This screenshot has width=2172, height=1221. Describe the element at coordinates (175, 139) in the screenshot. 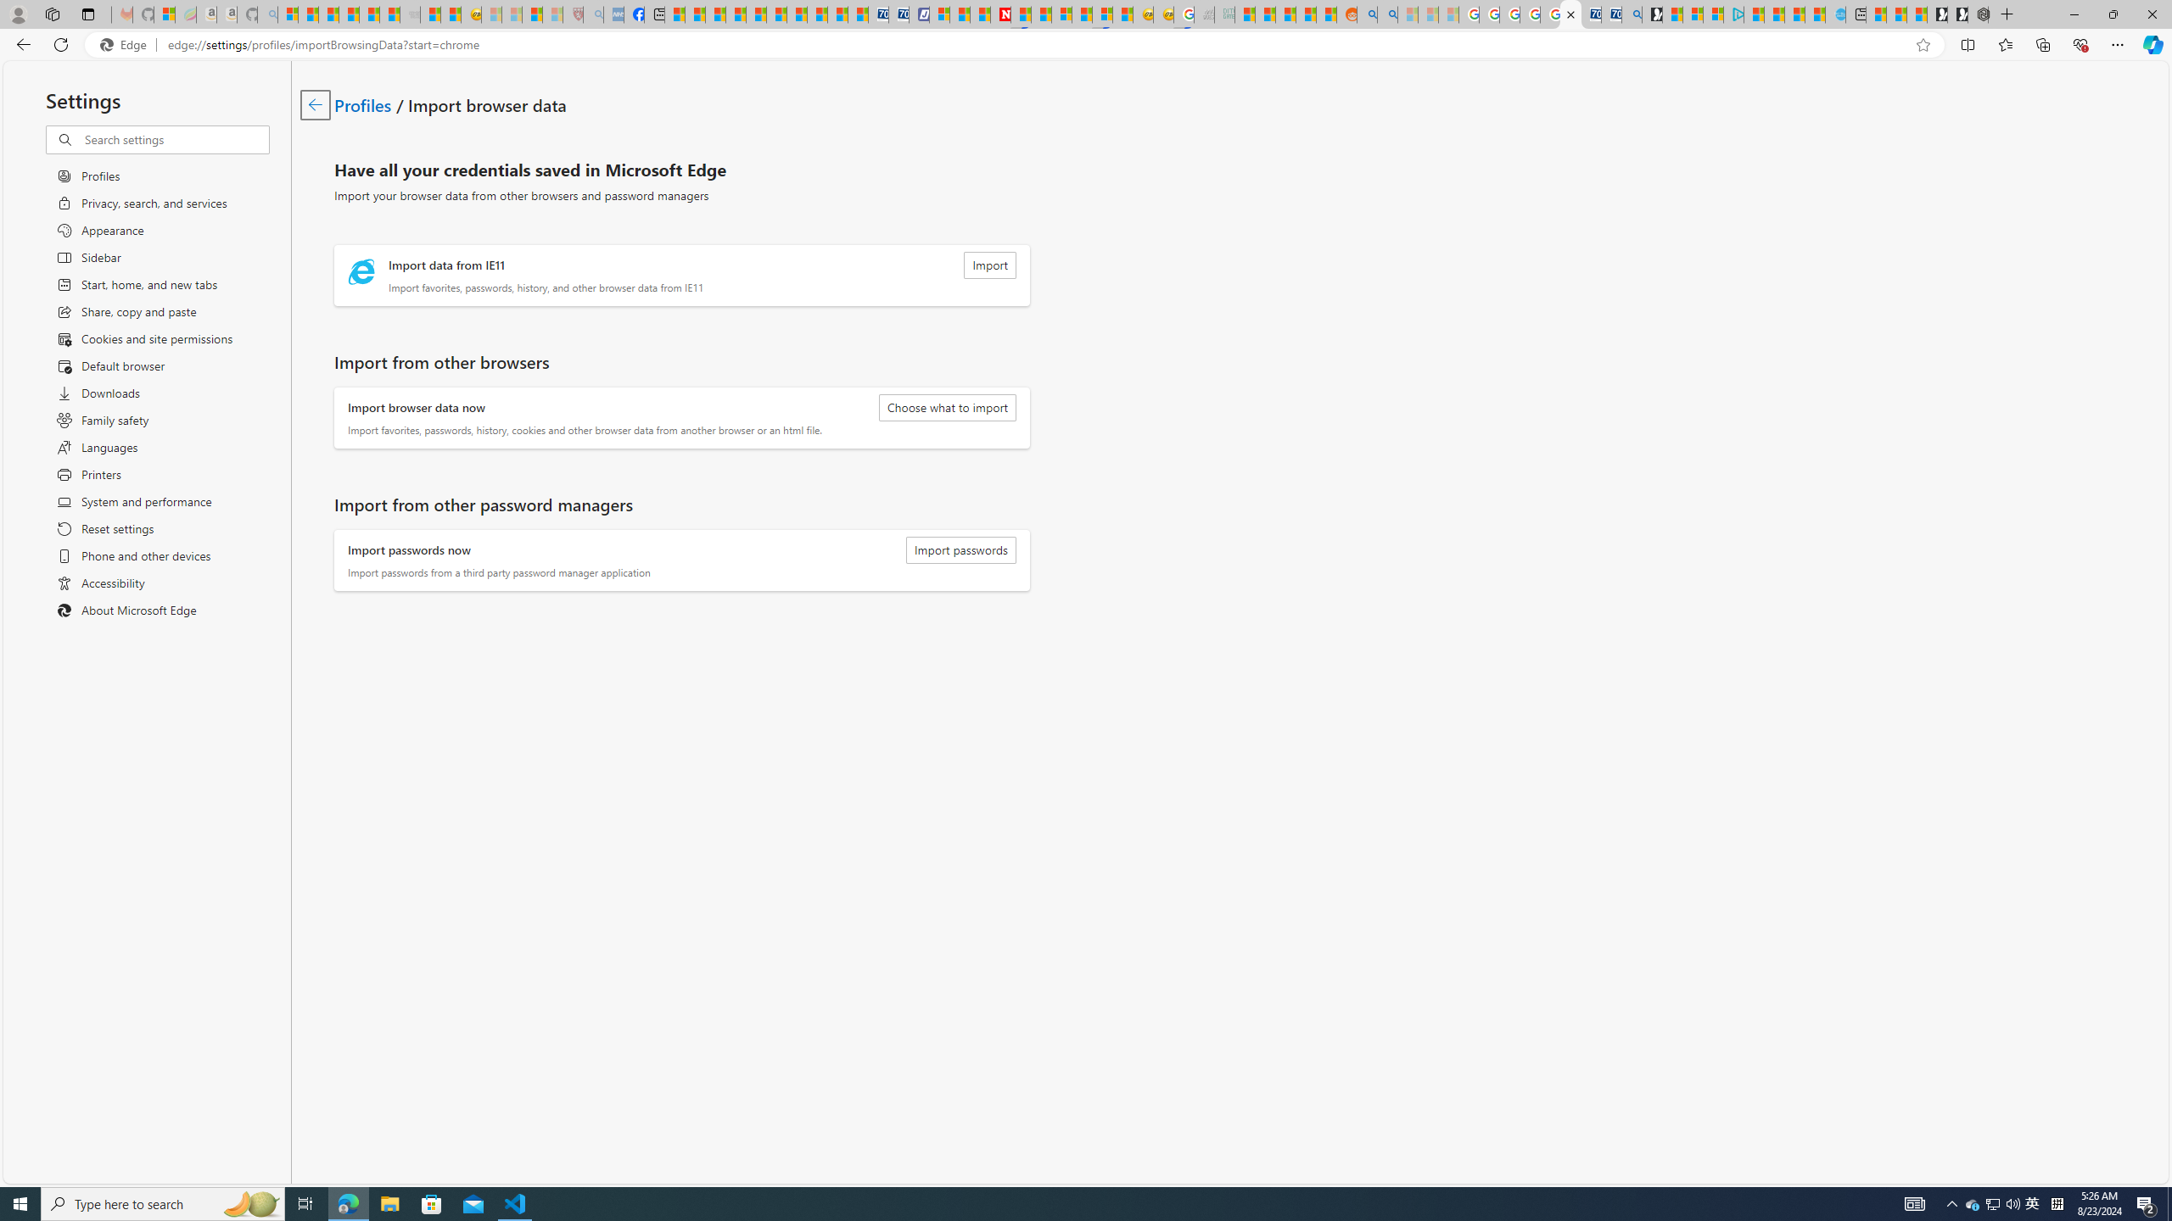

I see `Search settings` at that location.